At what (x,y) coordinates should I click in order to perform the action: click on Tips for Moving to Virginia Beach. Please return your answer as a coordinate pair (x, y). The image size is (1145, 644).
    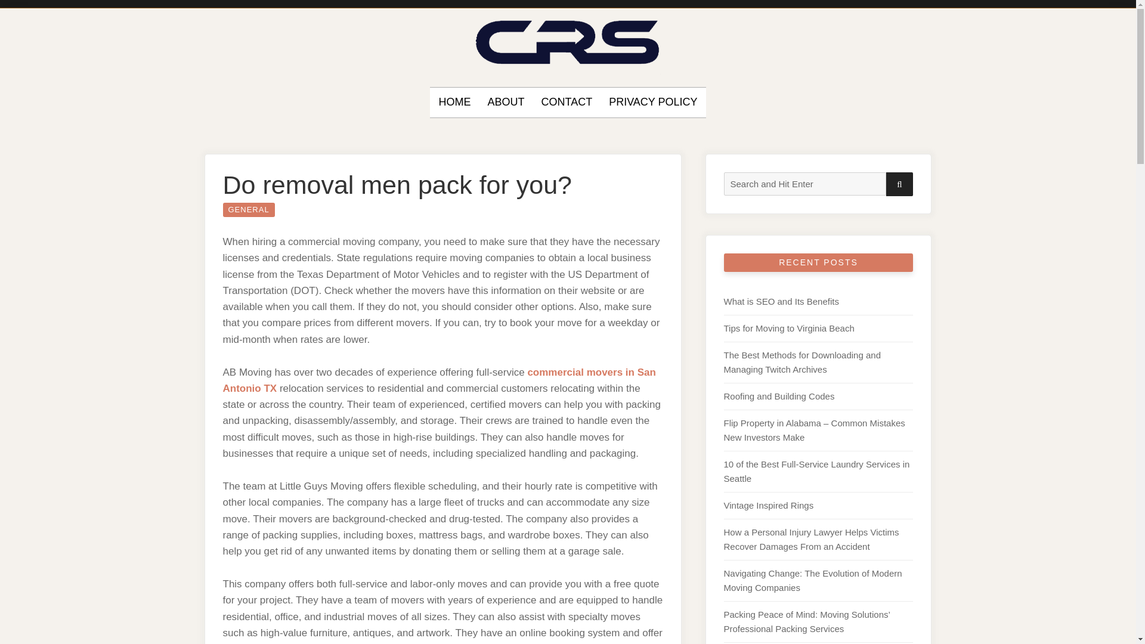
    Looking at the image, I should click on (788, 328).